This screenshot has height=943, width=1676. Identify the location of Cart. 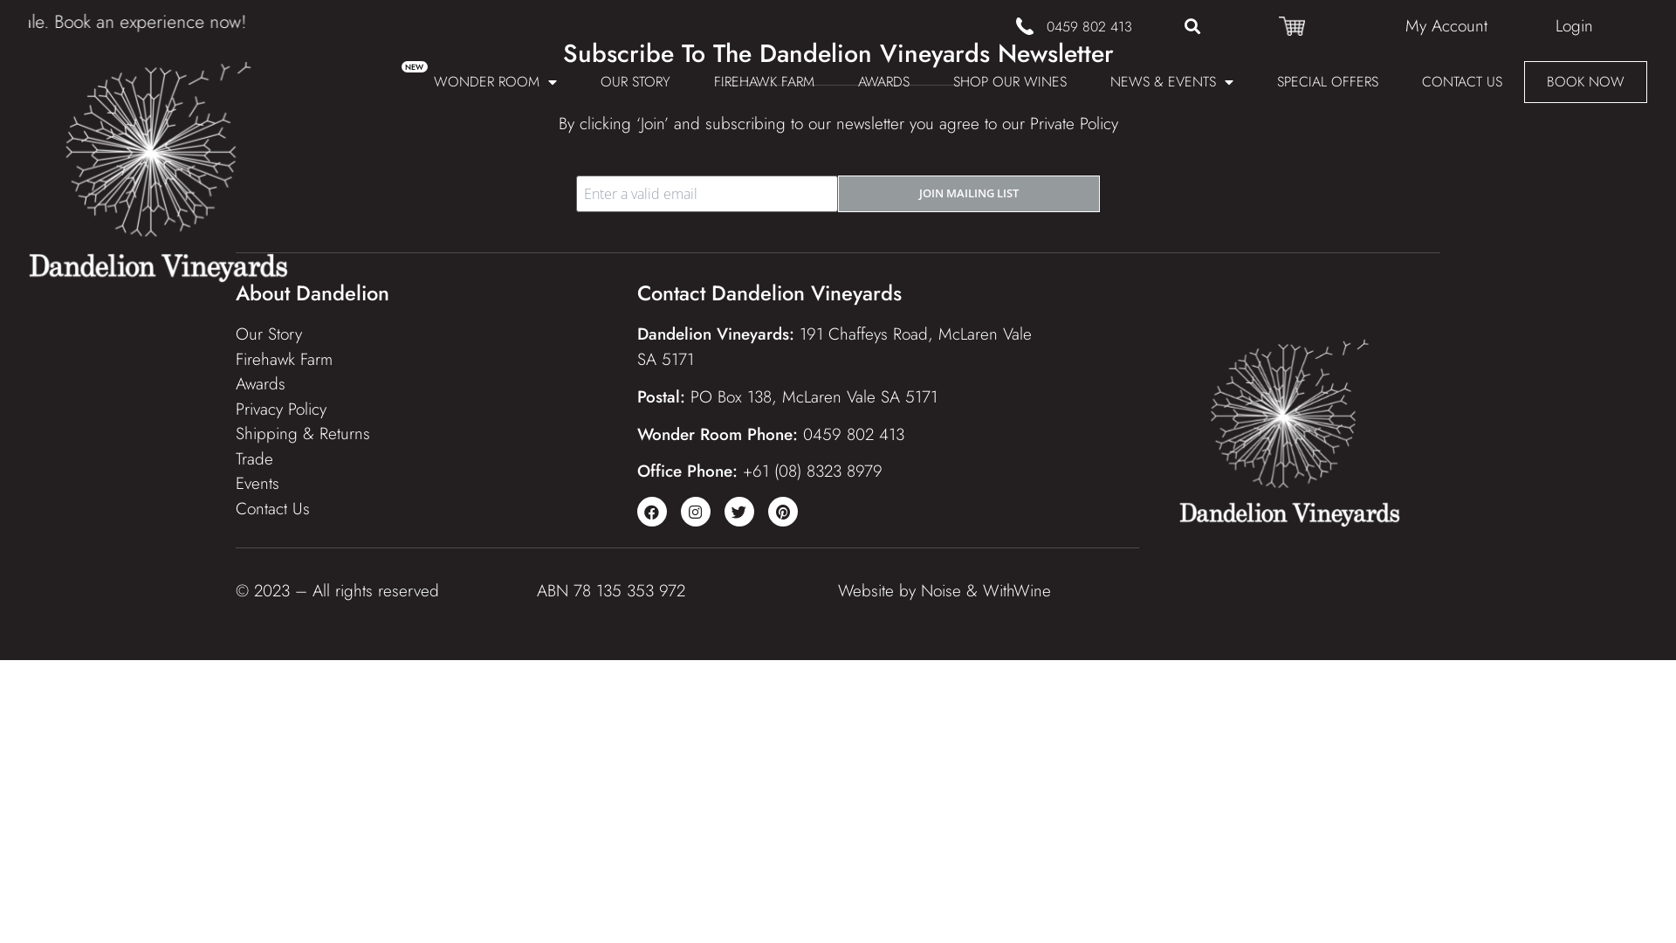
(1292, 26).